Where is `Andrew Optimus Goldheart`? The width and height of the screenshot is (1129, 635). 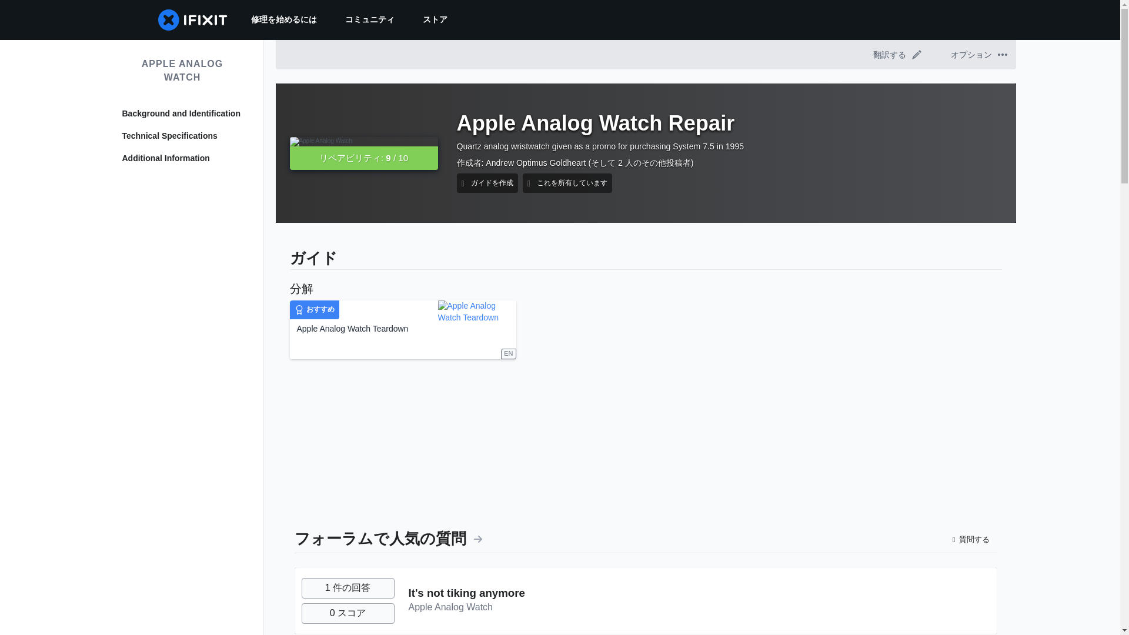 Andrew Optimus Goldheart is located at coordinates (535, 174).